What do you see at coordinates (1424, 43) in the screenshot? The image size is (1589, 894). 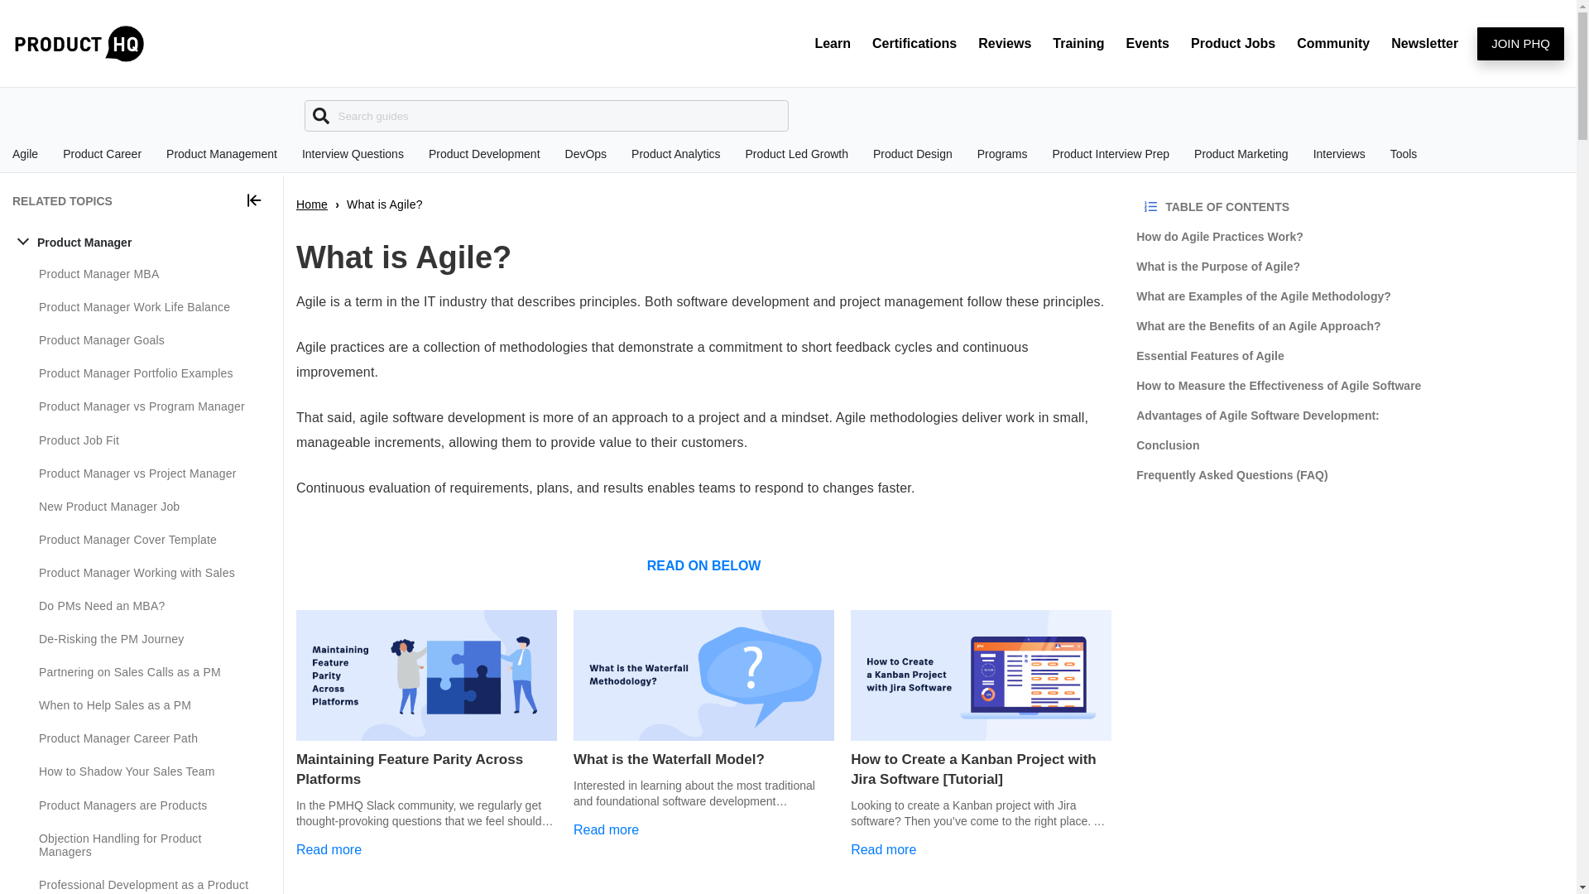 I see `Newsletter` at bounding box center [1424, 43].